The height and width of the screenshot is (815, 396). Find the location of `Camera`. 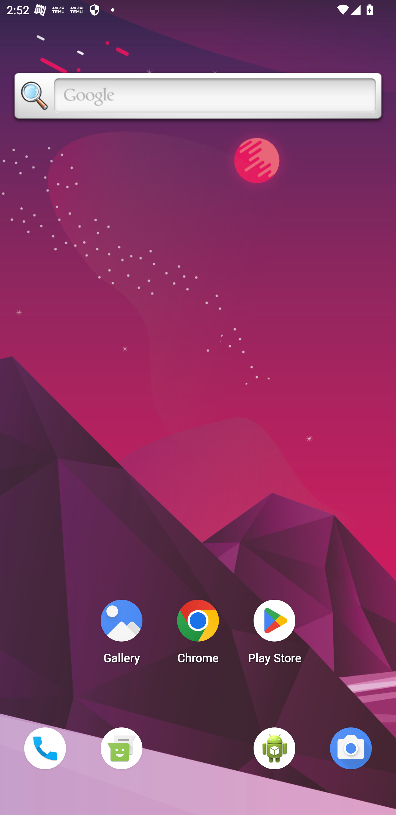

Camera is located at coordinates (351, 748).